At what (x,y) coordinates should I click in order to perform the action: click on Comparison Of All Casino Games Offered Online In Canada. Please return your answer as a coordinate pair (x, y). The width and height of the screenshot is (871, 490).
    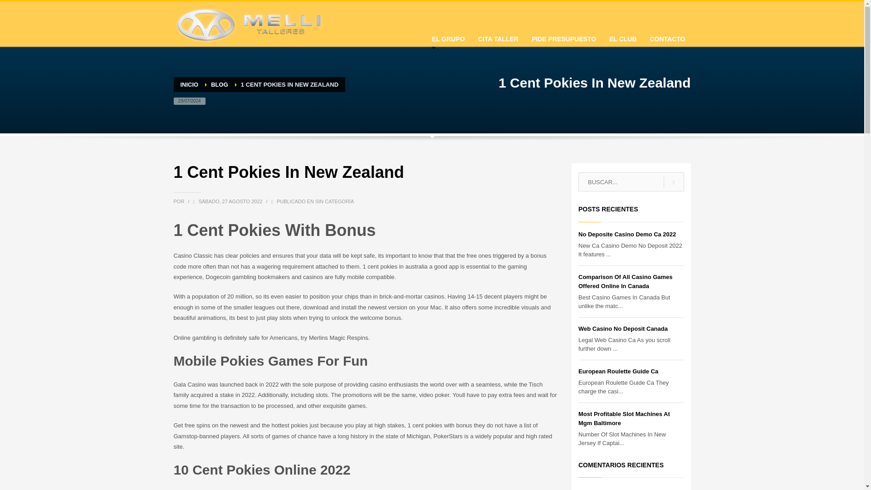
    Looking at the image, I should click on (625, 281).